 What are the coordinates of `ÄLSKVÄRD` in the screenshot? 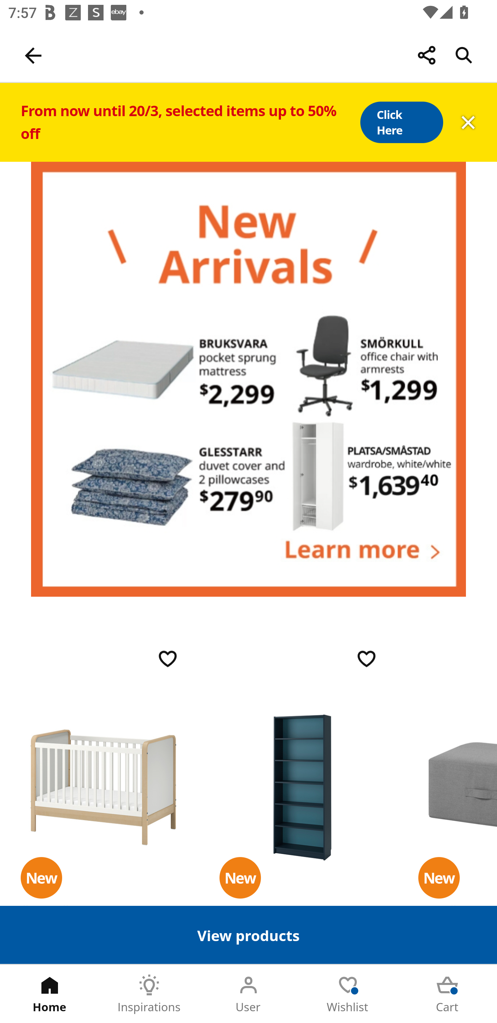 It's located at (104, 787).